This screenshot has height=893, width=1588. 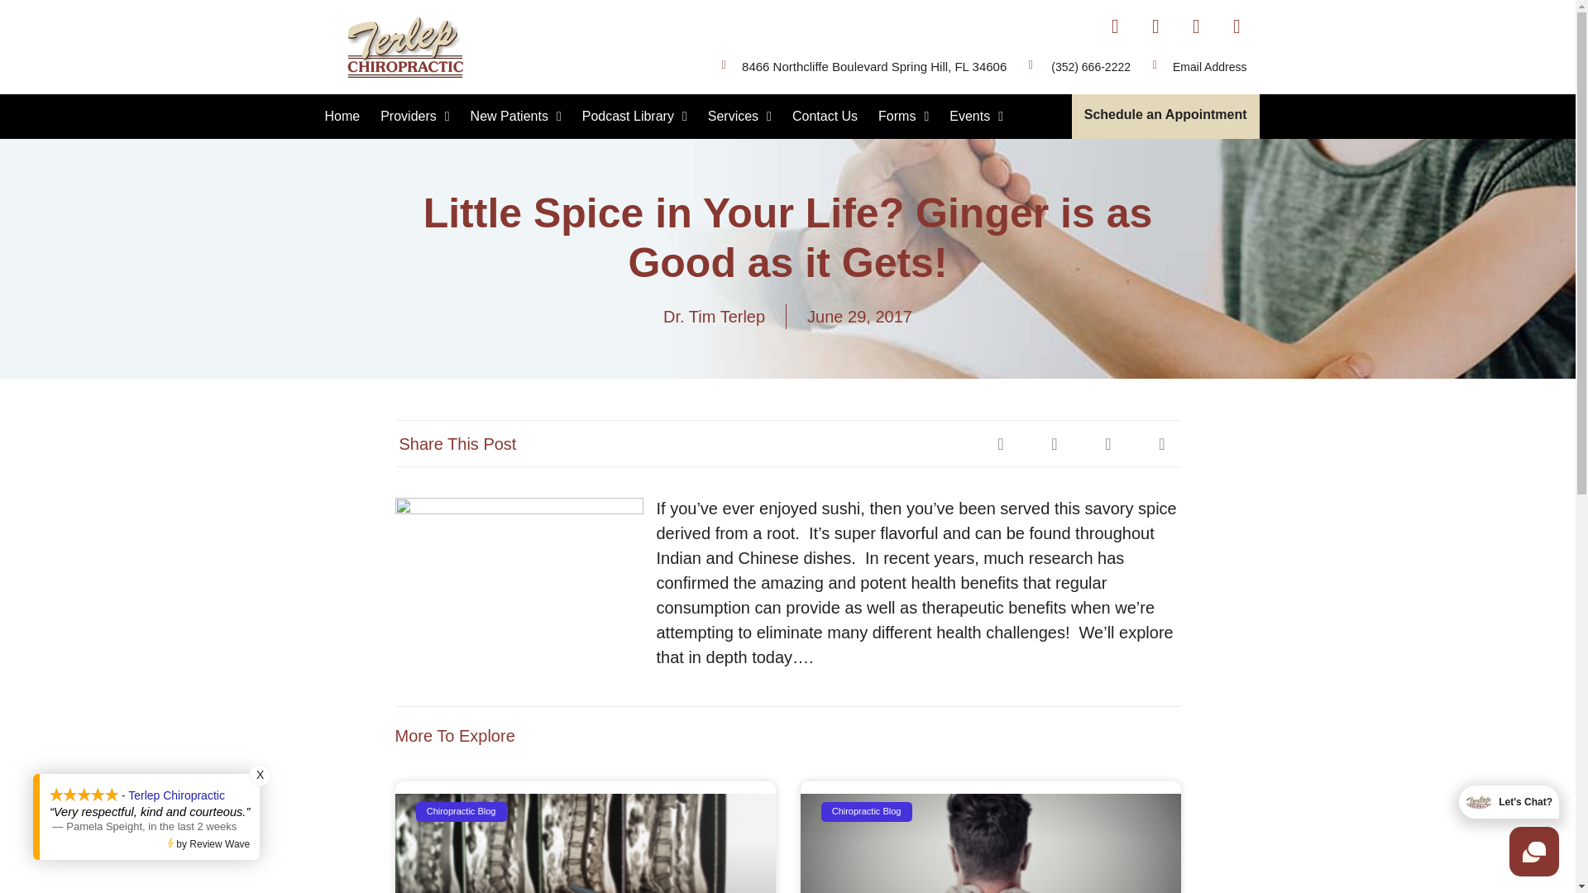 I want to click on 8466 Northcliffe Boulevard Spring Hill, FL 34606, so click(x=873, y=66).